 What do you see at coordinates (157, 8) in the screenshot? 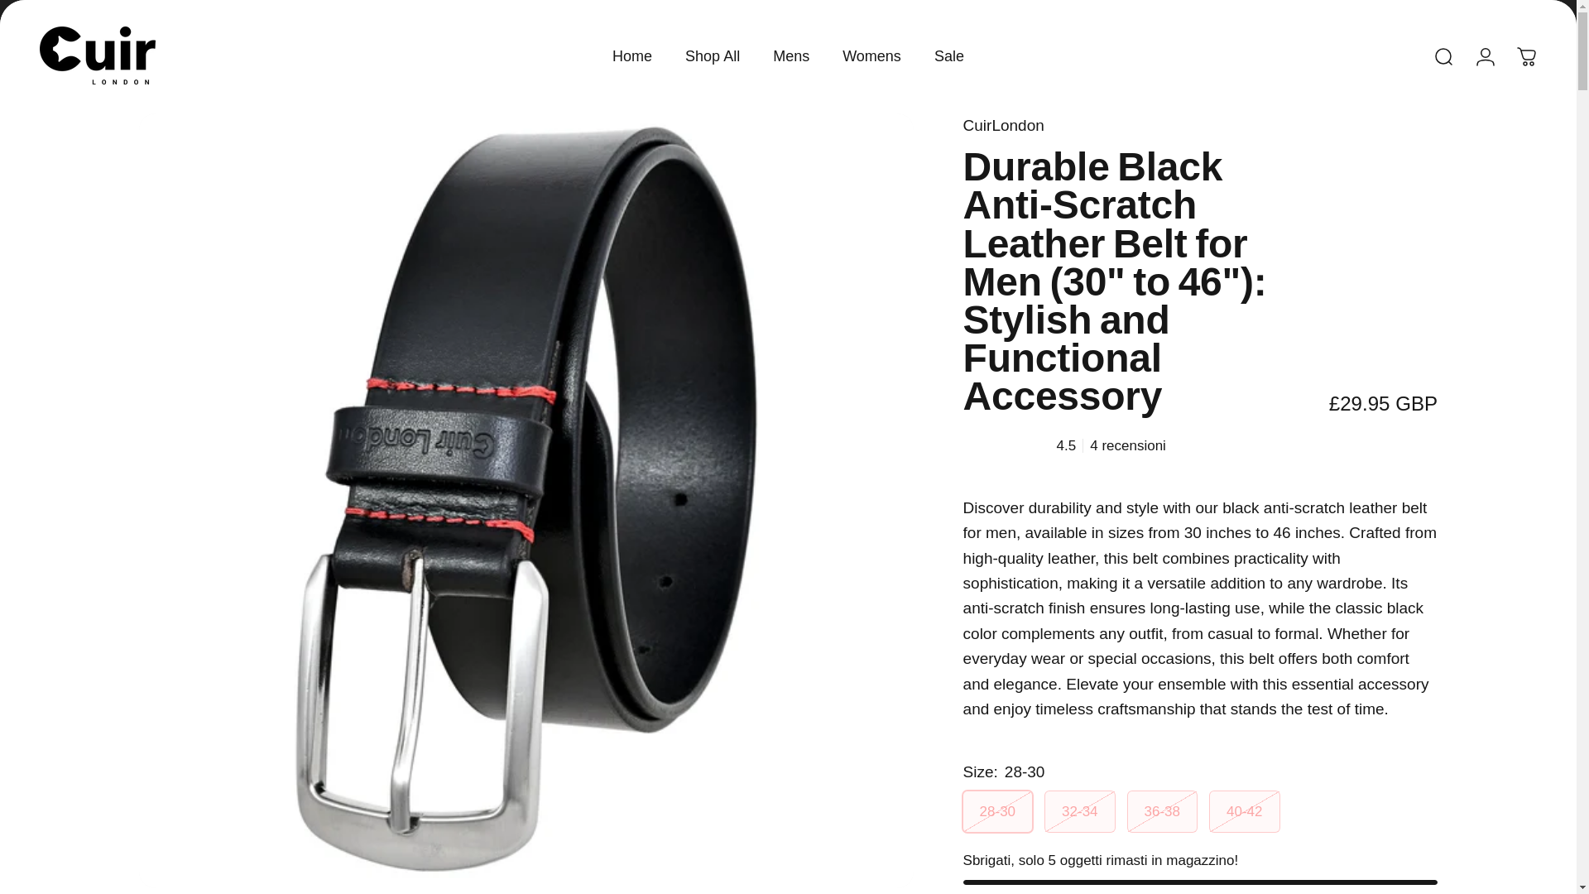
I see `CuirLondon su Pinterest` at bounding box center [157, 8].